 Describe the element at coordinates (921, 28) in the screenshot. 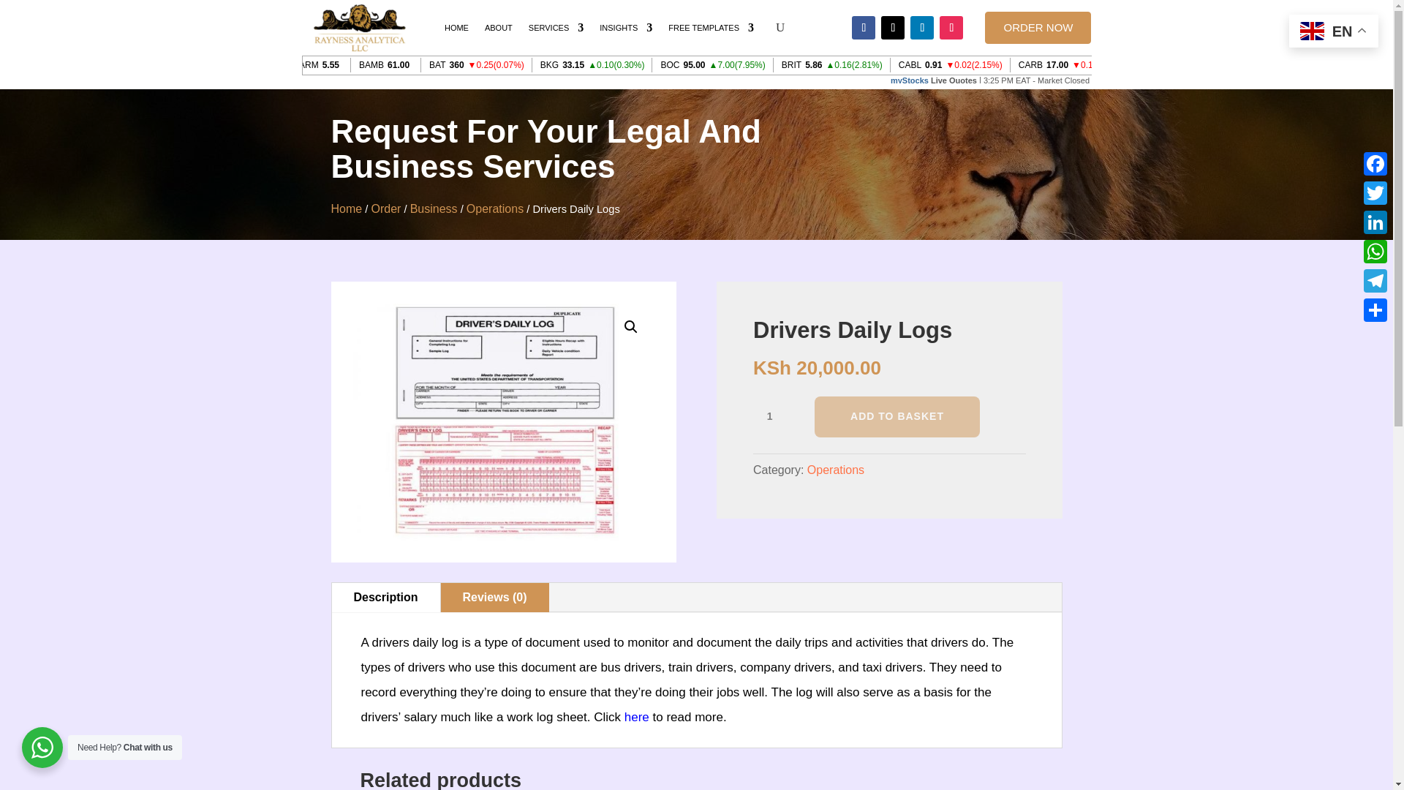

I see `Follow on LinkedIn` at that location.